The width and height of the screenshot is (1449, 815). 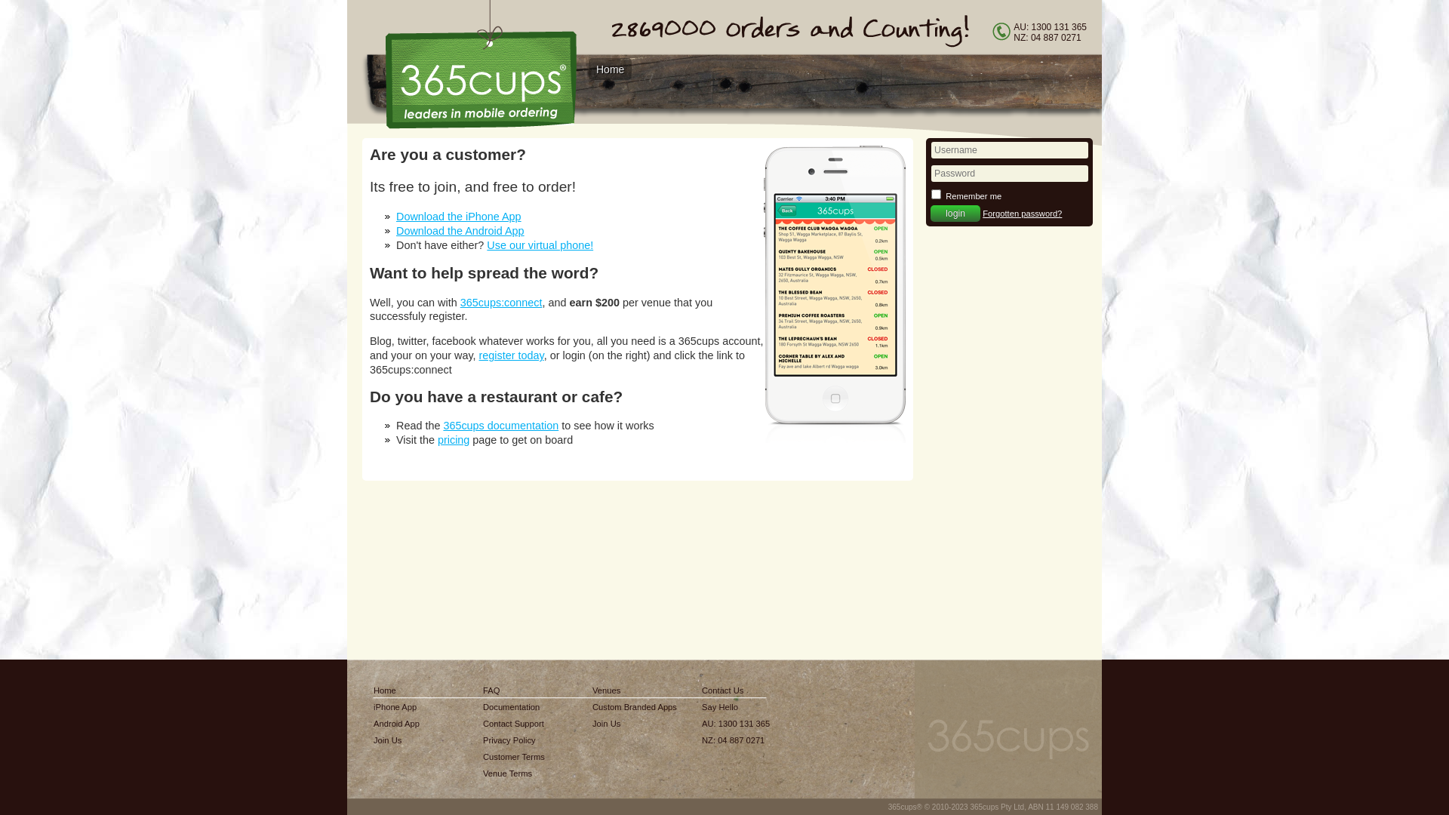 What do you see at coordinates (397, 724) in the screenshot?
I see `Android App` at bounding box center [397, 724].